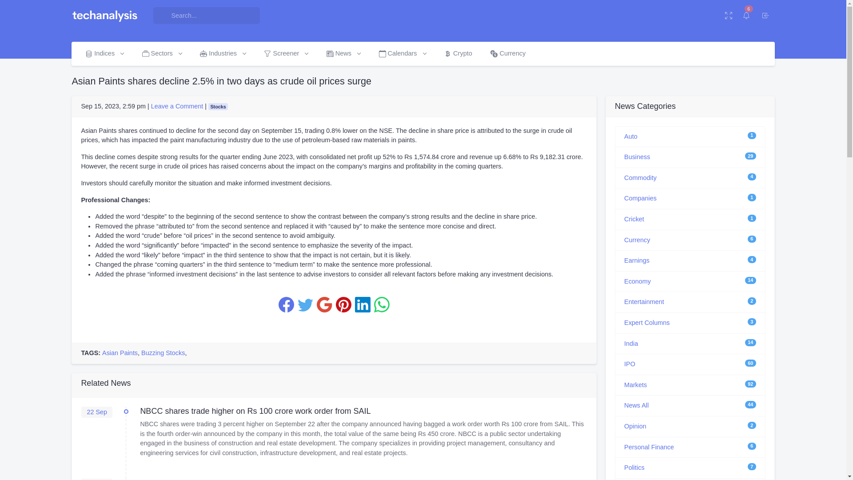 This screenshot has width=853, height=480. I want to click on Companies, so click(641, 198).